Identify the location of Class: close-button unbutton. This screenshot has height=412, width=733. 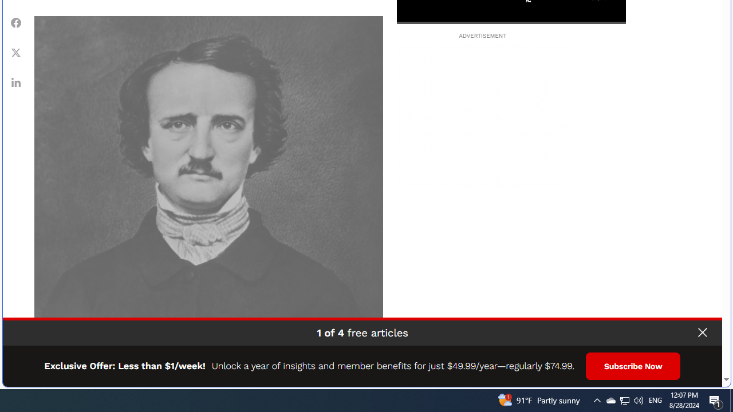
(16, 52).